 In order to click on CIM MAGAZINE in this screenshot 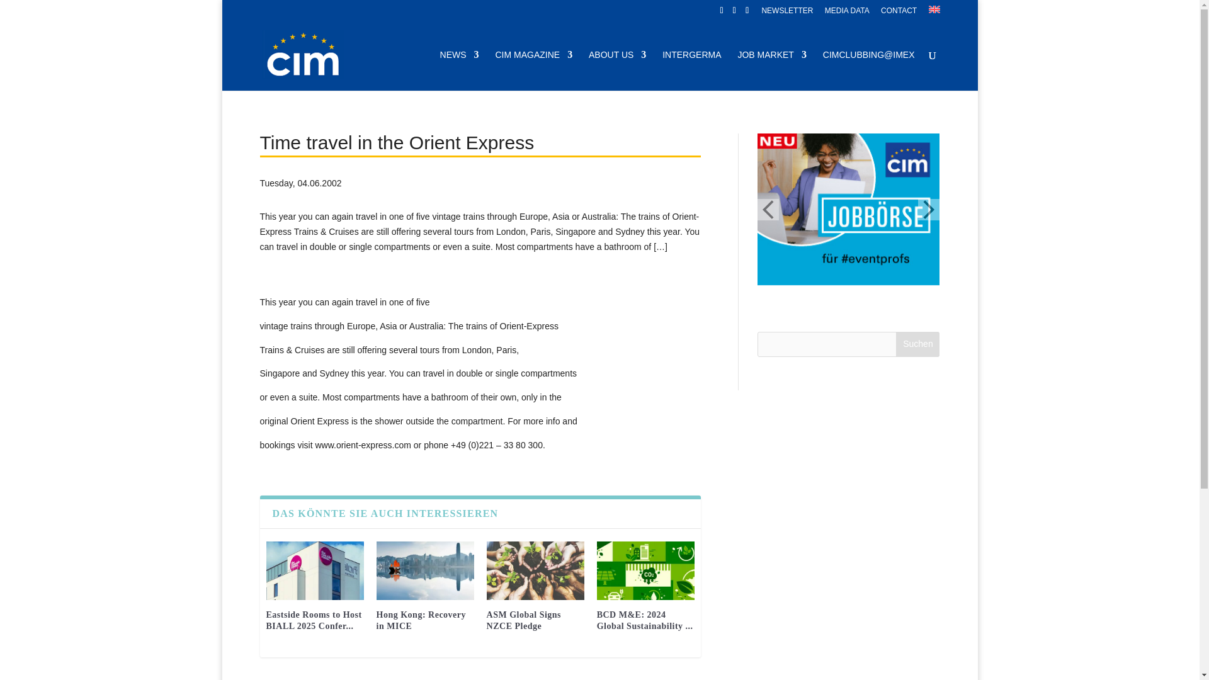, I will do `click(533, 70)`.